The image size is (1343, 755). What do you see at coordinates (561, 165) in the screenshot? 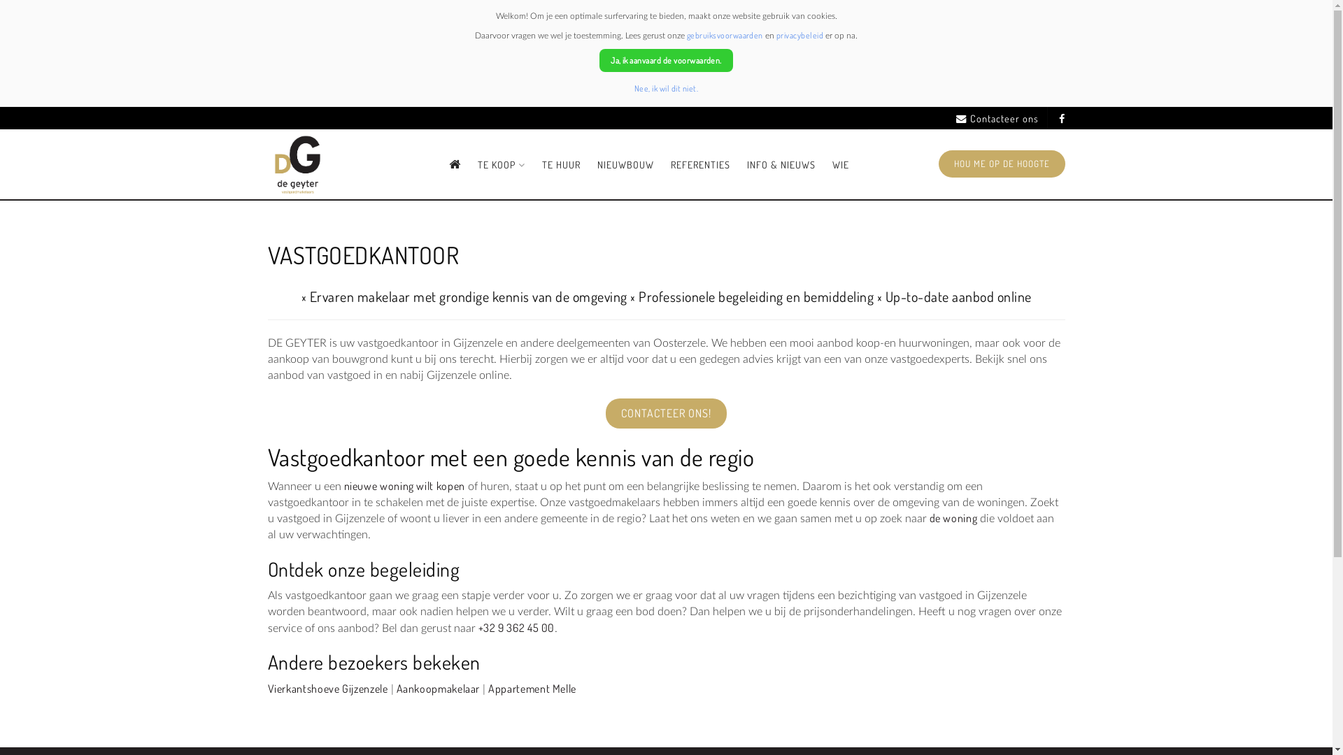
I see `TE HUUR` at bounding box center [561, 165].